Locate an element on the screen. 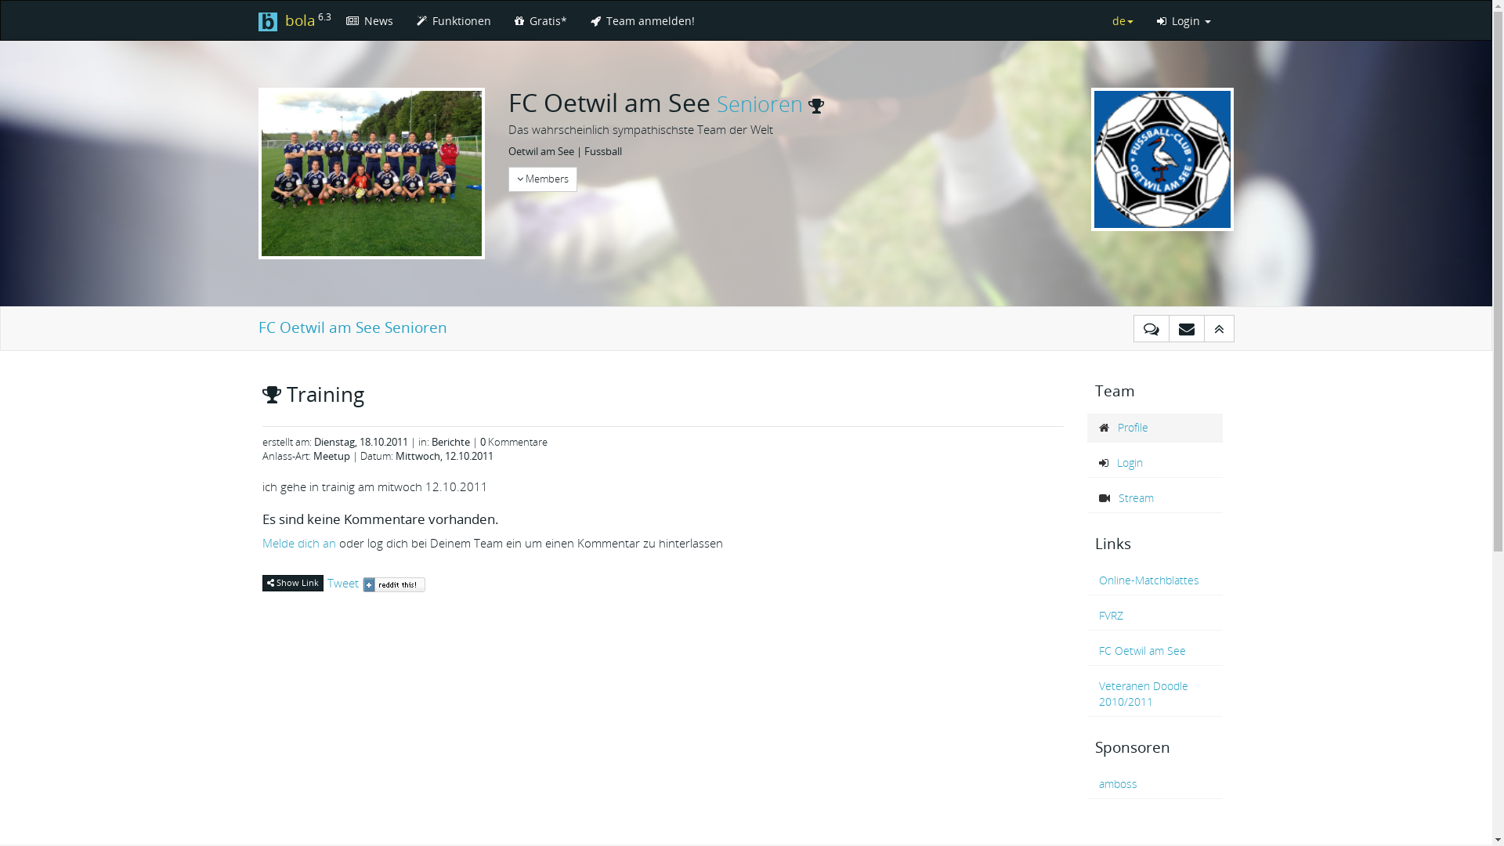 The width and height of the screenshot is (1504, 846). accountpic is located at coordinates (1162, 160).